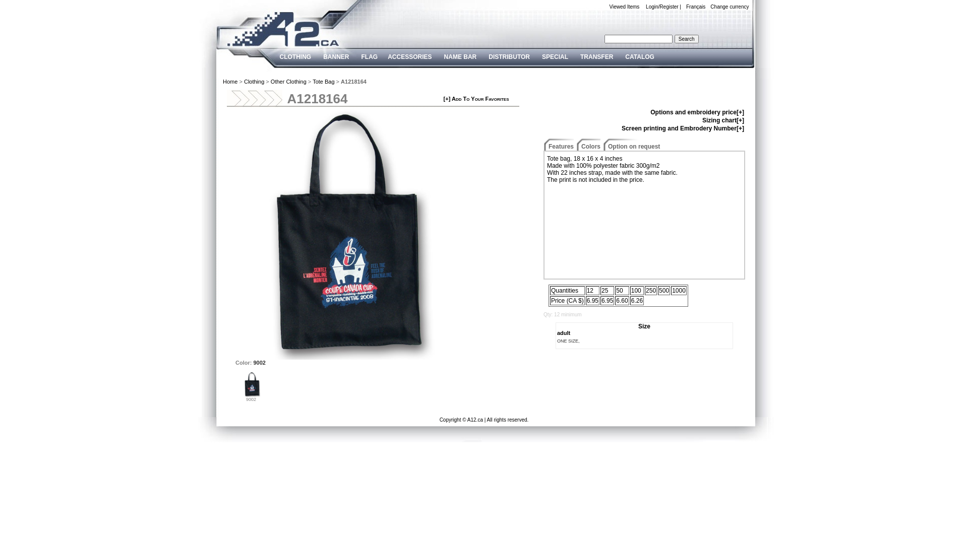  What do you see at coordinates (409, 57) in the screenshot?
I see `ACCESSORIES` at bounding box center [409, 57].